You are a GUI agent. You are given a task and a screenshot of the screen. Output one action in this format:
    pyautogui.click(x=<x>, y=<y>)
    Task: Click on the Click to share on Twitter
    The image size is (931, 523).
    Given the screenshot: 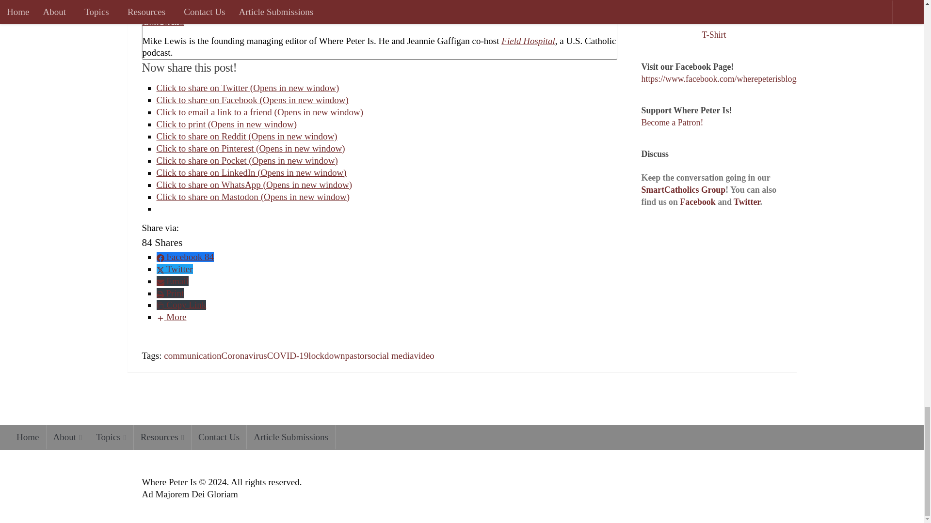 What is the action you would take?
    pyautogui.click(x=247, y=88)
    